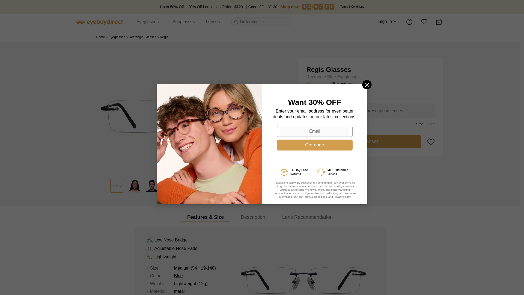  What do you see at coordinates (289, 7) in the screenshot?
I see `Shop now` at bounding box center [289, 7].